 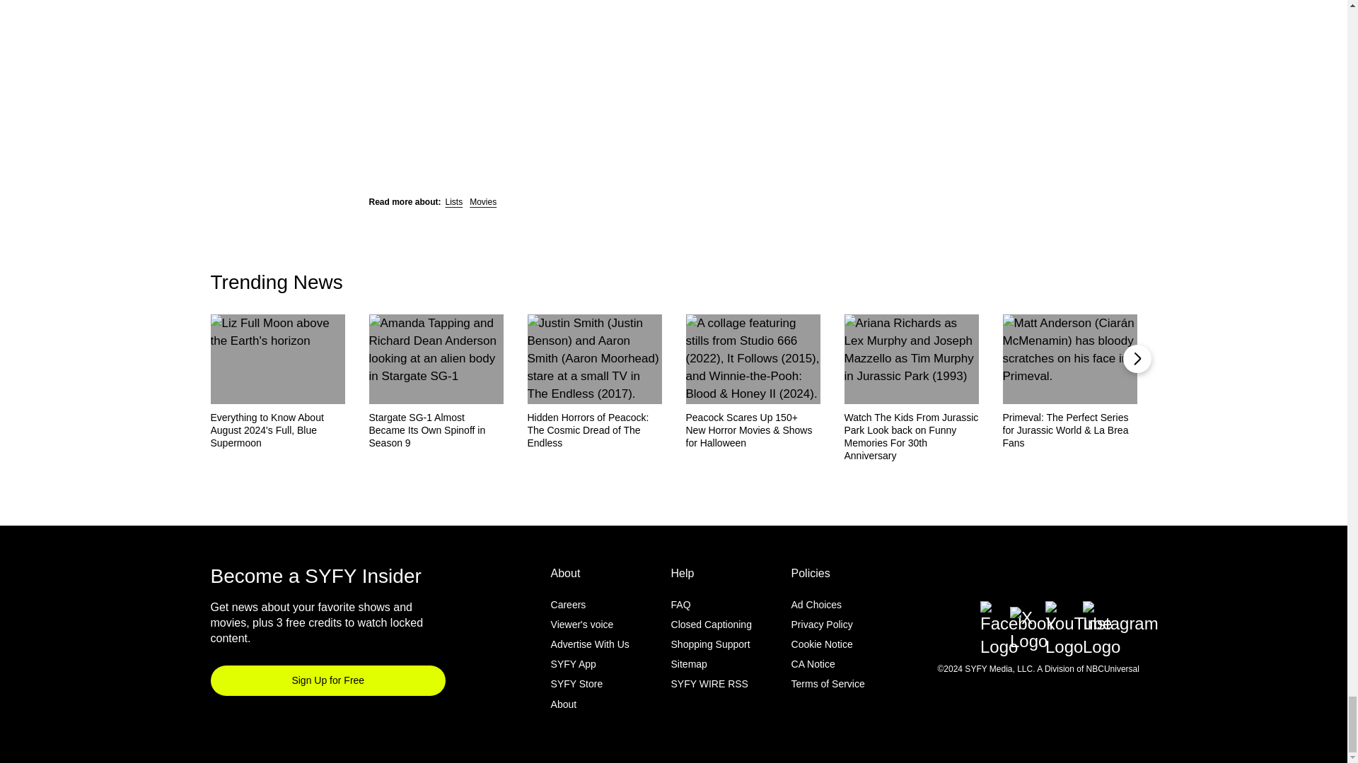 I want to click on Everything to Know About August 2024's Full, Blue Supermoon, so click(x=277, y=430).